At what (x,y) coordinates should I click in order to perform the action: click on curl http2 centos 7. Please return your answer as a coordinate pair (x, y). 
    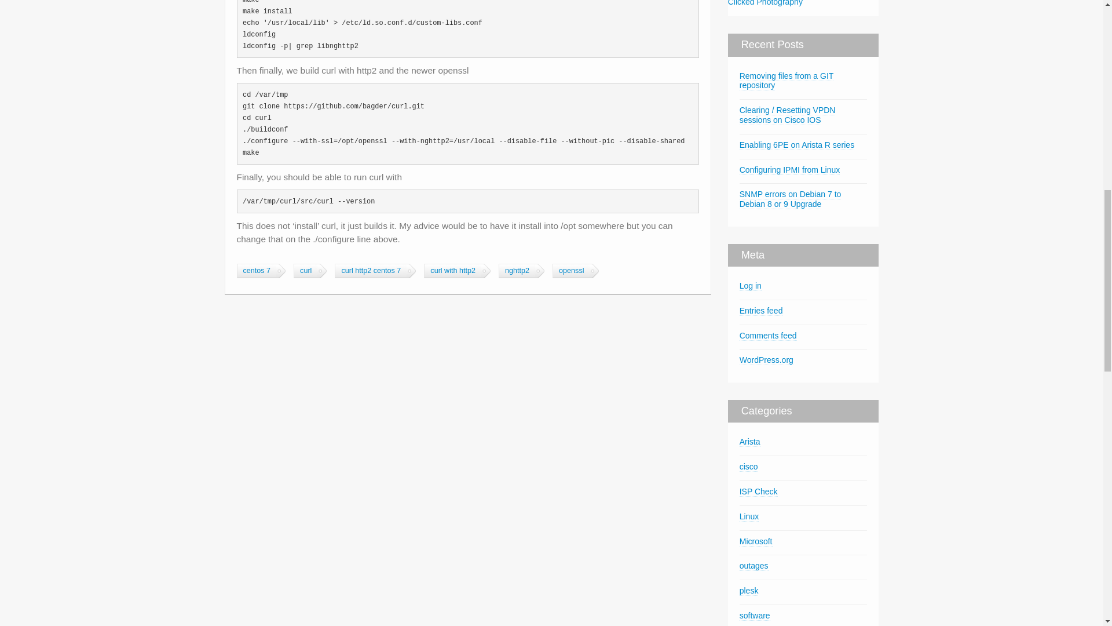
    Looking at the image, I should click on (371, 270).